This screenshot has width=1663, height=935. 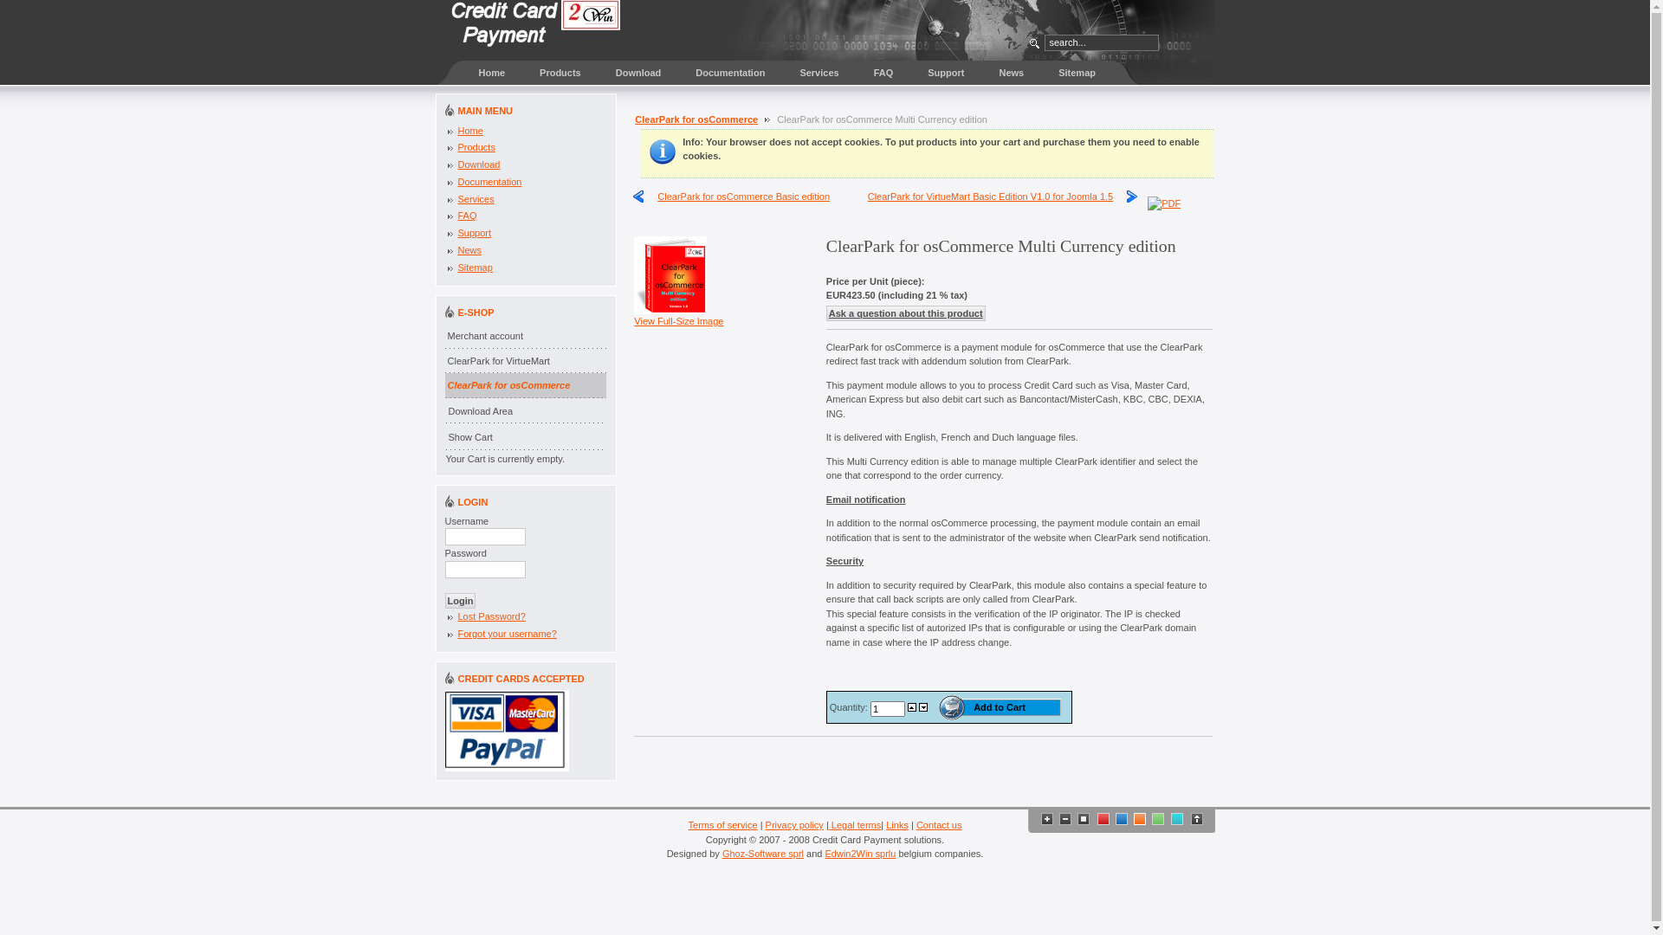 What do you see at coordinates (819, 73) in the screenshot?
I see `Services` at bounding box center [819, 73].